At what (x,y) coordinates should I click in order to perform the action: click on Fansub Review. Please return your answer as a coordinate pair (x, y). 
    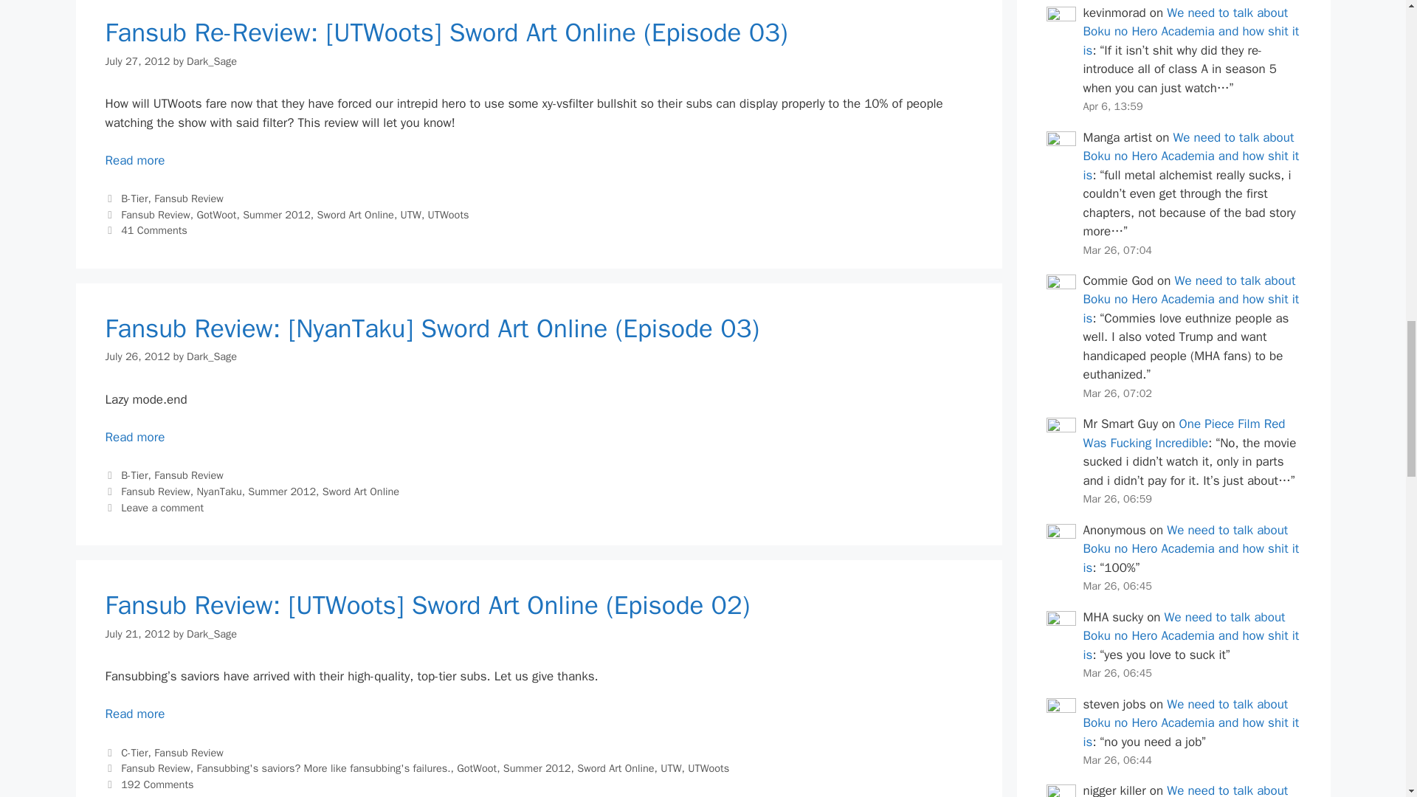
    Looking at the image, I should click on (189, 198).